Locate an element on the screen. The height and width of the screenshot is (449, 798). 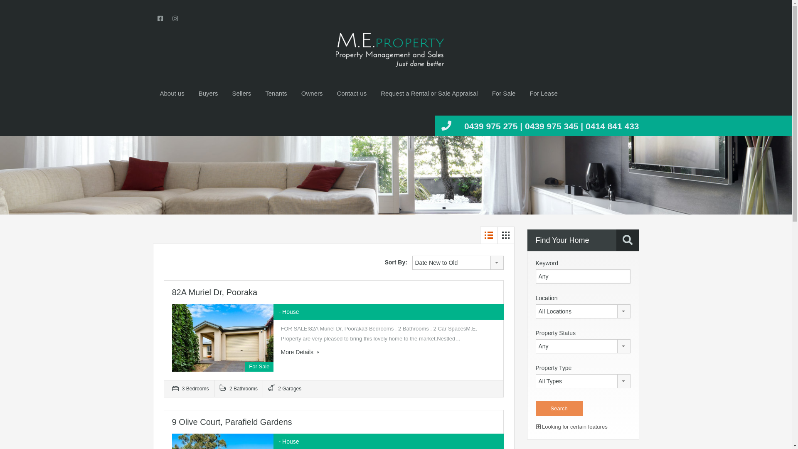
Looking for certain features is located at coordinates (572, 427).